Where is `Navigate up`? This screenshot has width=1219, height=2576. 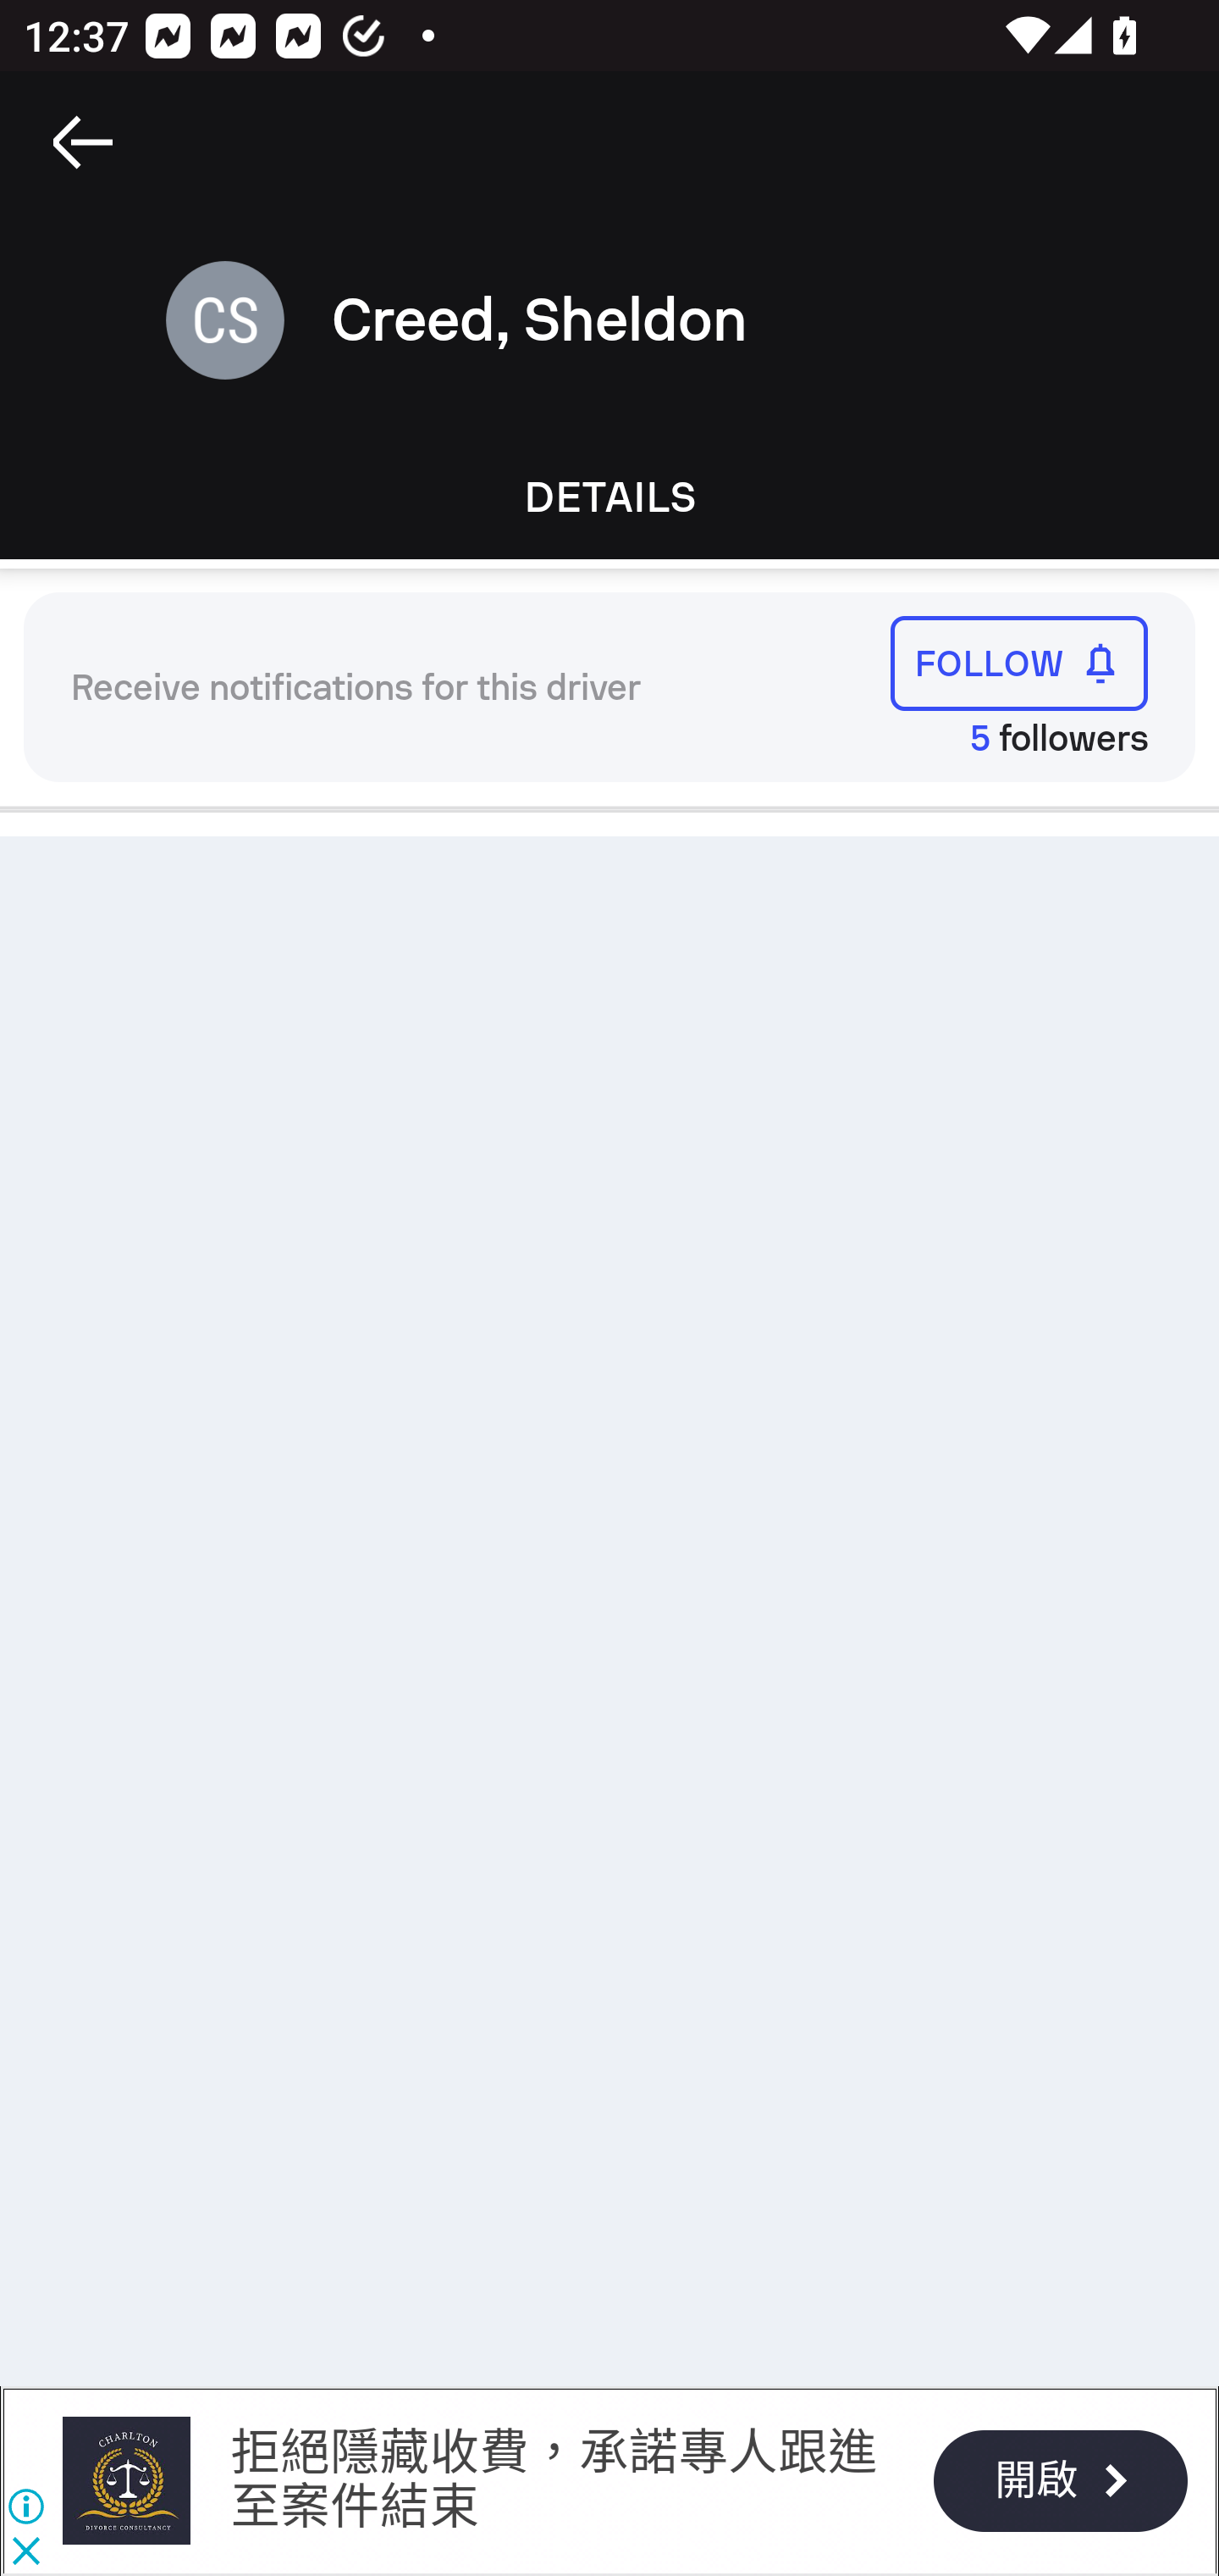 Navigate up is located at coordinates (83, 142).